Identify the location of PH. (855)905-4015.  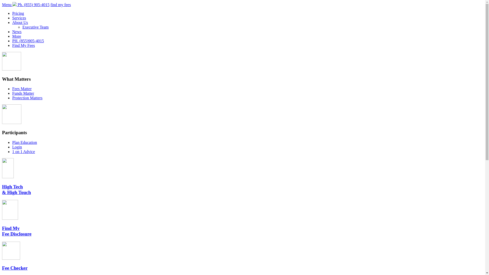
(28, 41).